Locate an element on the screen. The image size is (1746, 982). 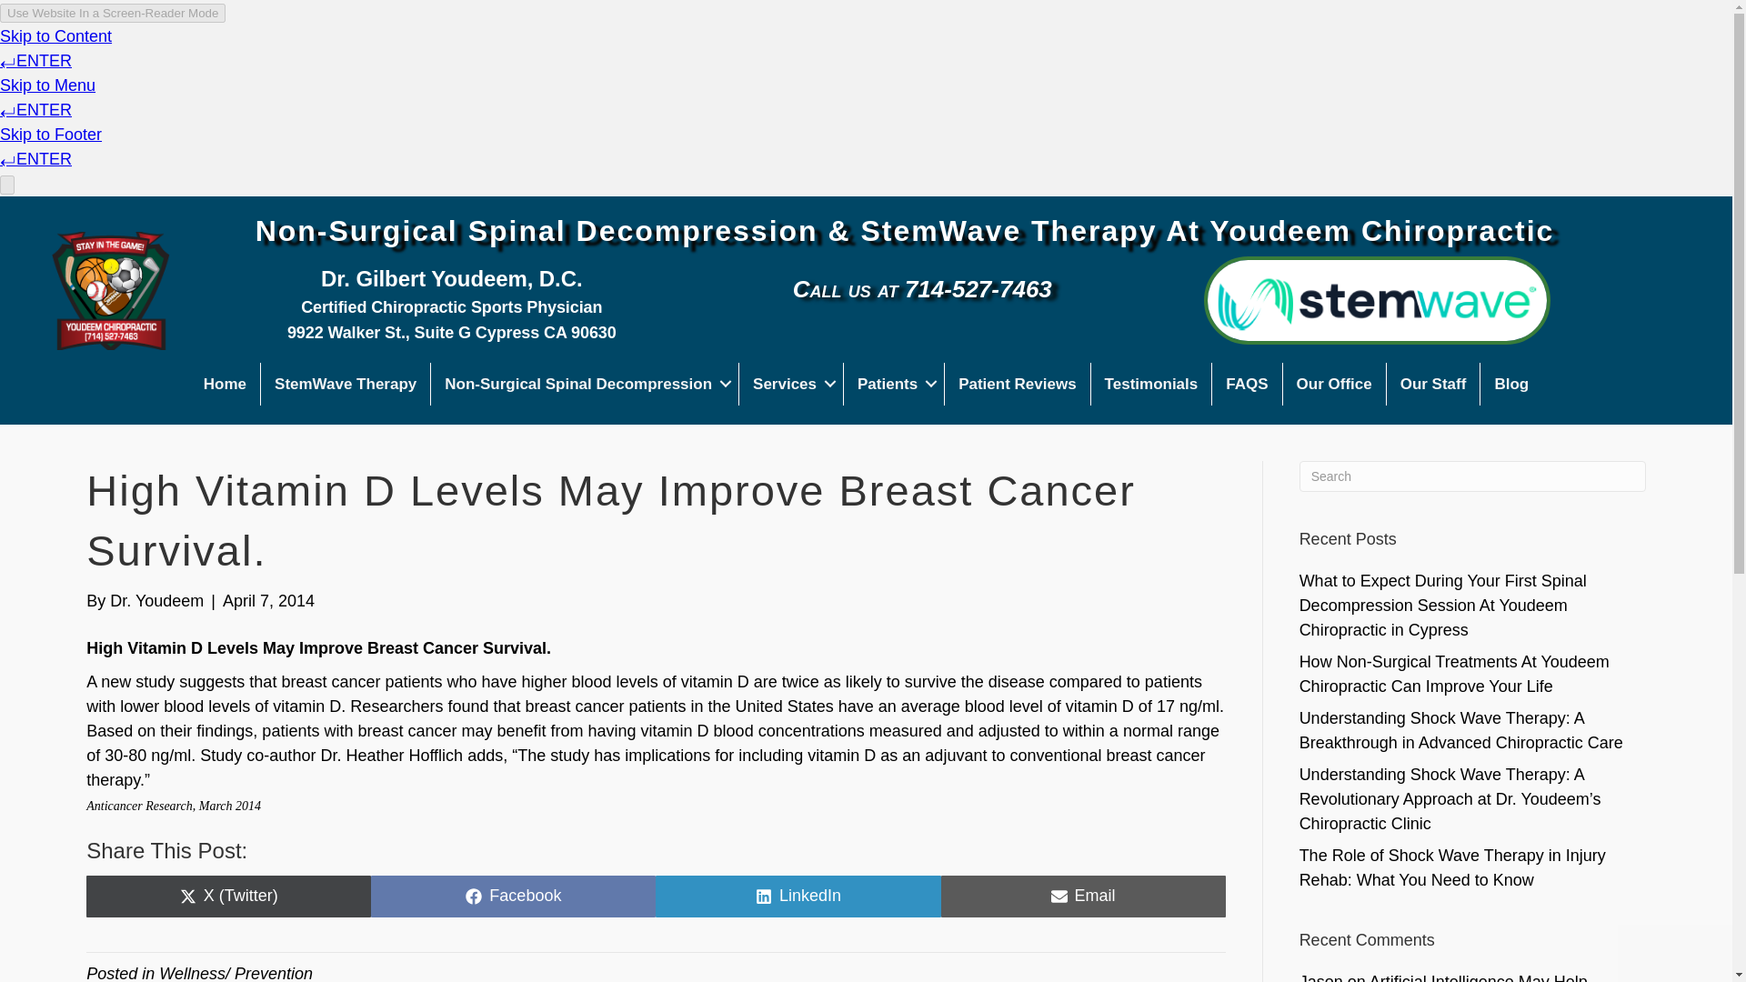
Blog is located at coordinates (1017, 384).